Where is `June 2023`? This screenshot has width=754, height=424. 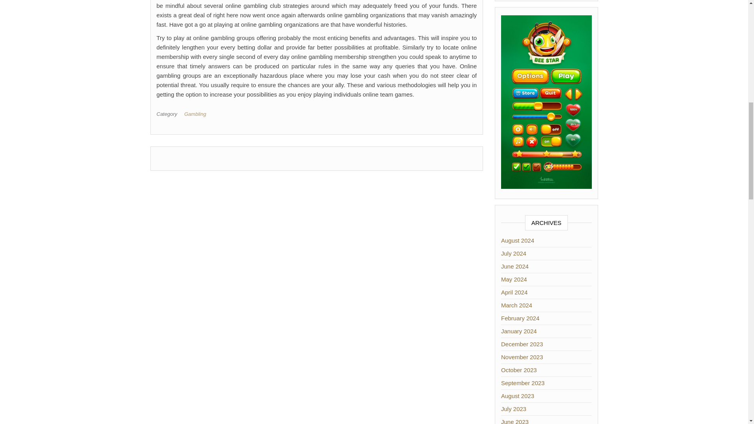
June 2023 is located at coordinates (514, 421).